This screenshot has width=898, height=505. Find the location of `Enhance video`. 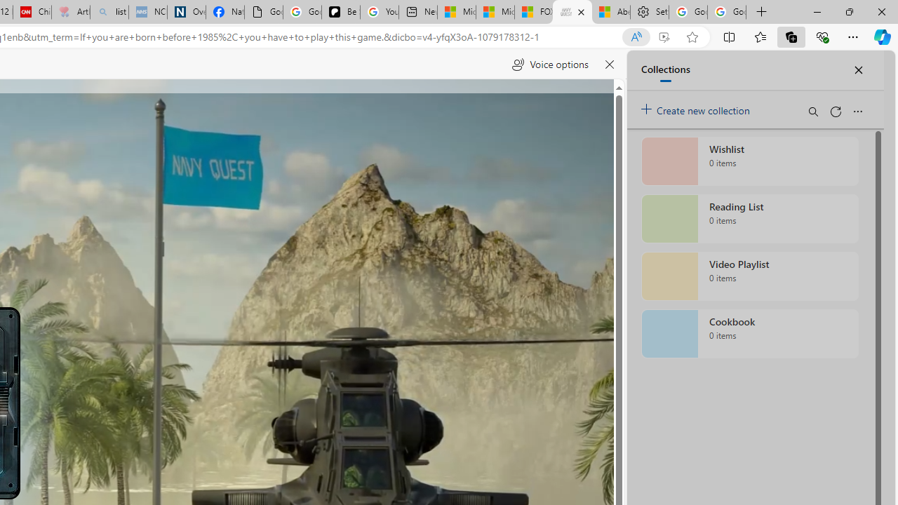

Enhance video is located at coordinates (664, 37).